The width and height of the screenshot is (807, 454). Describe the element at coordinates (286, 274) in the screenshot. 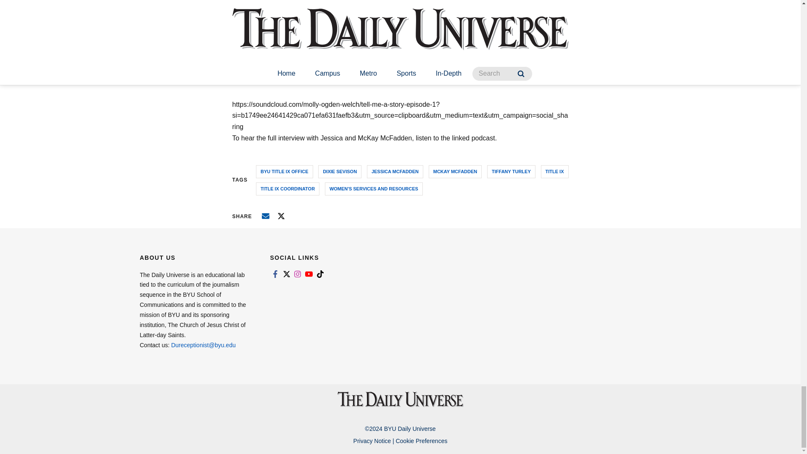

I see `Link to twitter` at that location.